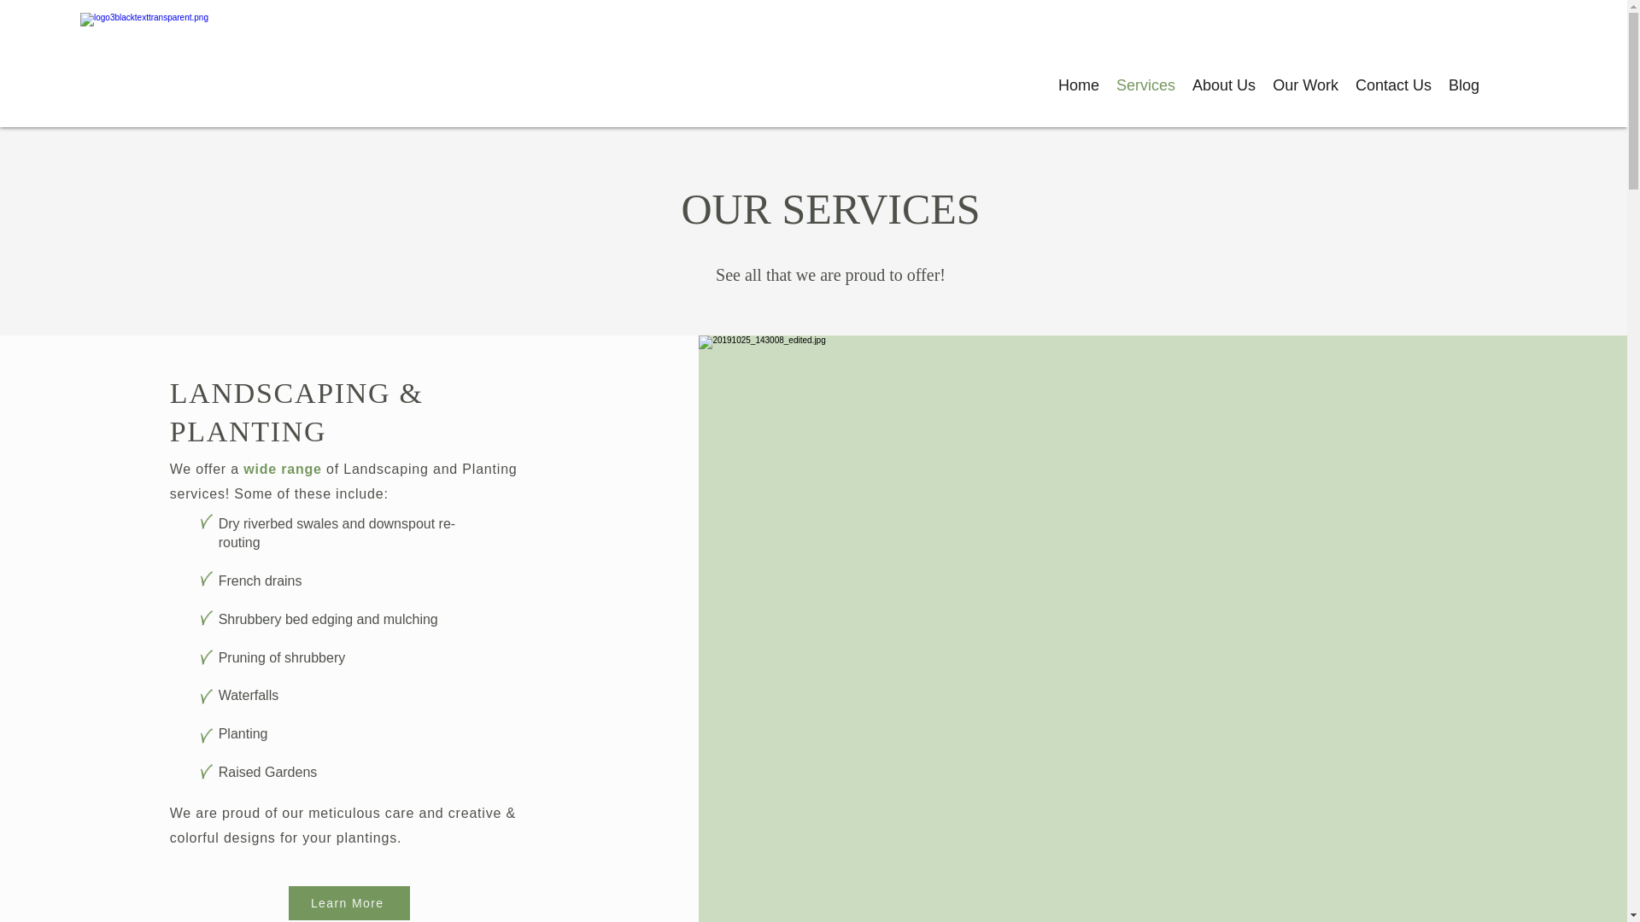  Describe the element at coordinates (243, 63) in the screenshot. I see `logo 3updated.png` at that location.